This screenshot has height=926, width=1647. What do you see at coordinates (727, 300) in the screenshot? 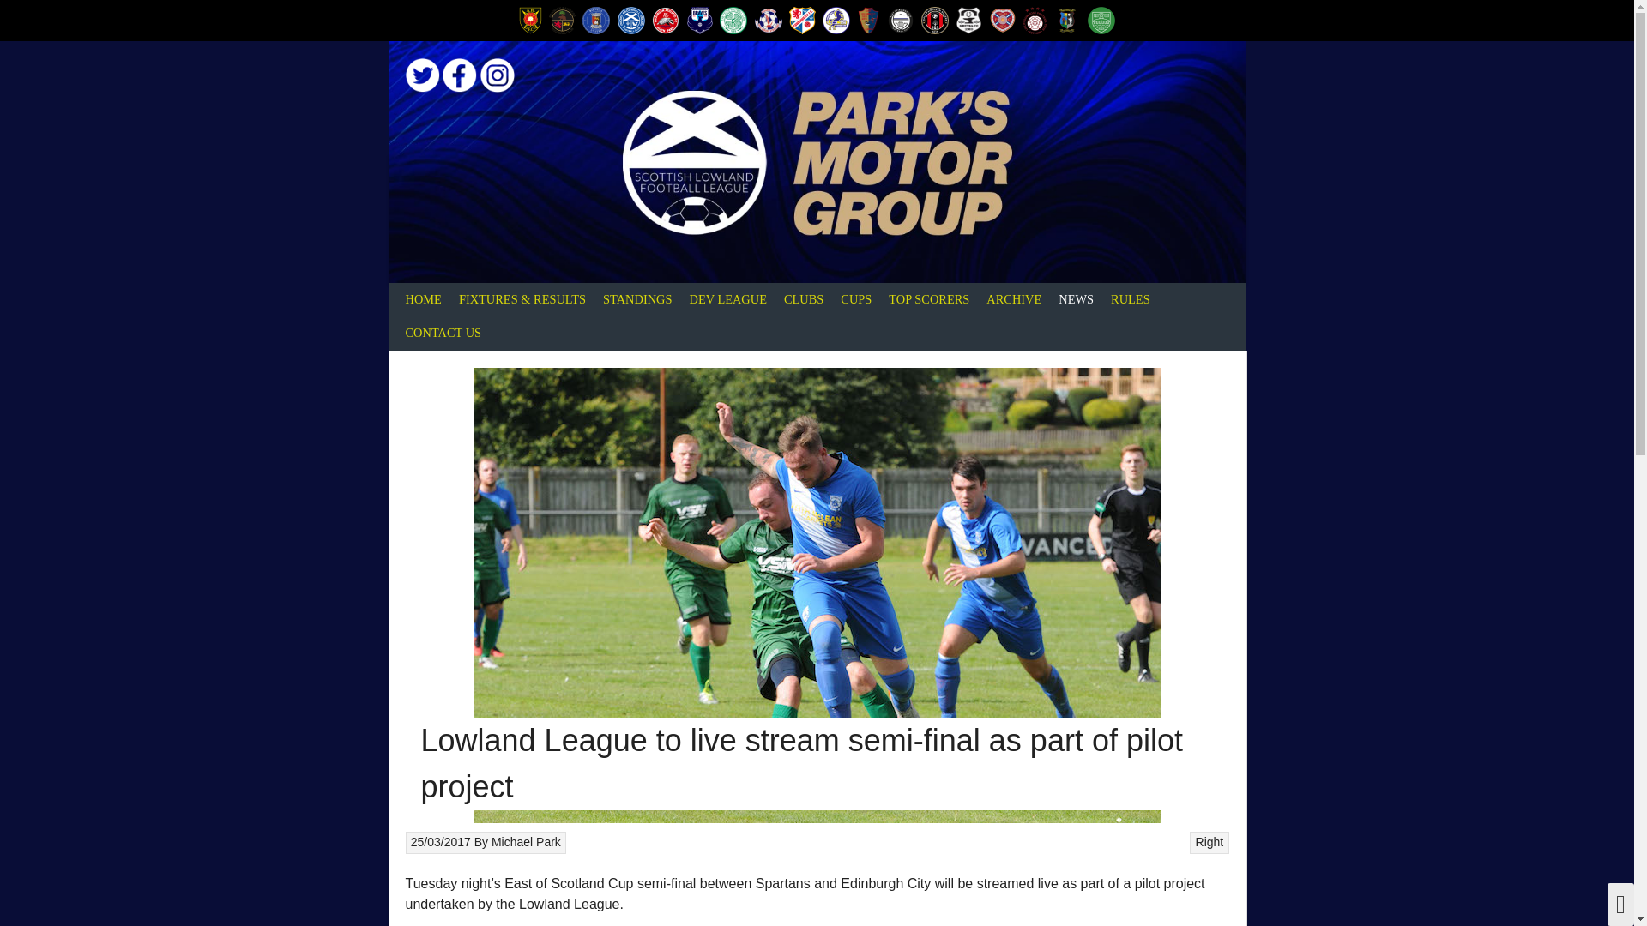
I see `DEV LEAGUE` at bounding box center [727, 300].